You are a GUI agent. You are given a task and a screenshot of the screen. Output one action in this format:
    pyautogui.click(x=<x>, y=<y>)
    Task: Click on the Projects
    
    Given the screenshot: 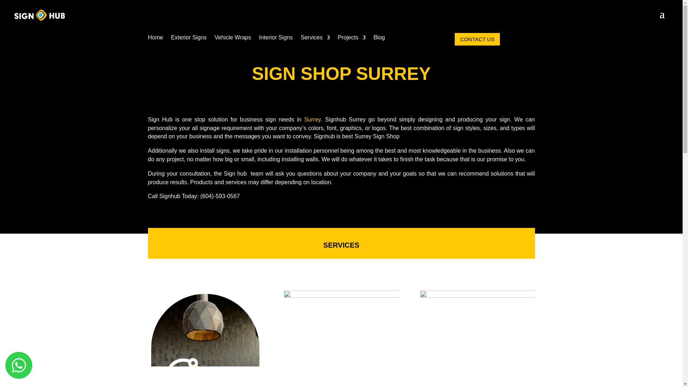 What is the action you would take?
    pyautogui.click(x=351, y=39)
    